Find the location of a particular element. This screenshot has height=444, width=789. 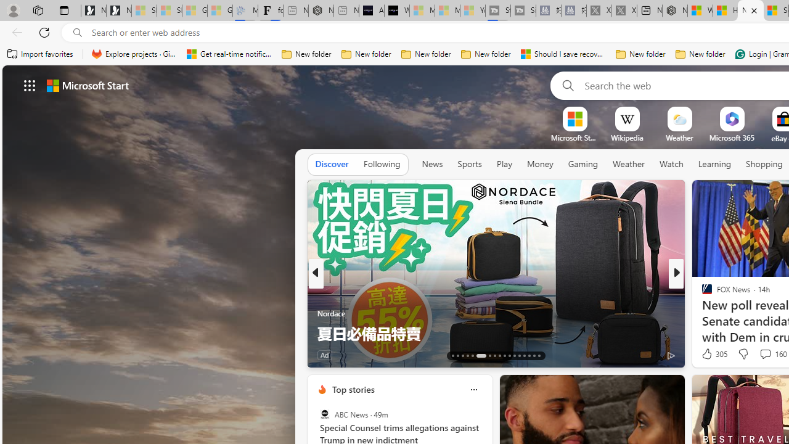

Ad is located at coordinates (704, 355).